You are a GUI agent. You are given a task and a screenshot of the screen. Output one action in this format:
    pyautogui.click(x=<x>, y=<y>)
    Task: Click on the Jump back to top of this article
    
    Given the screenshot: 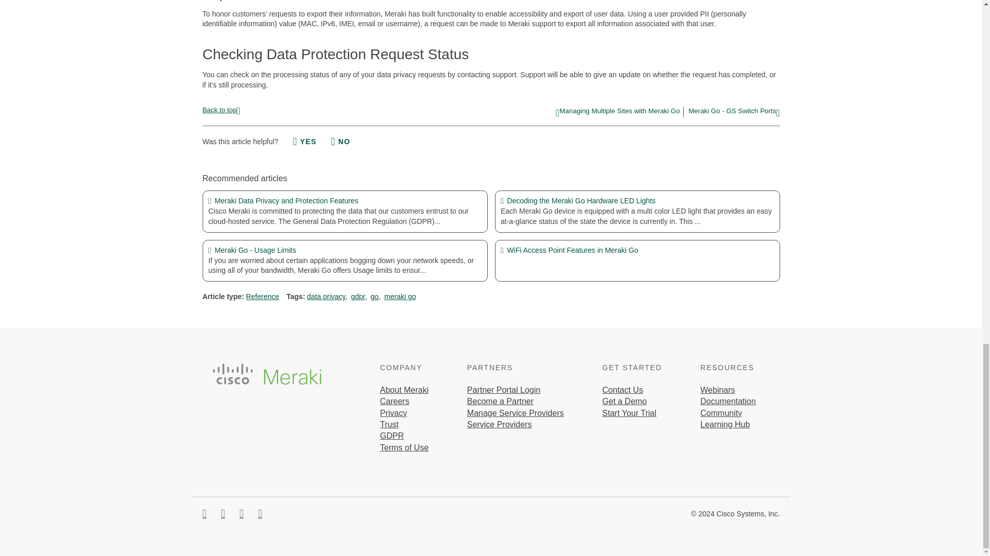 What is the action you would take?
    pyautogui.click(x=221, y=109)
    